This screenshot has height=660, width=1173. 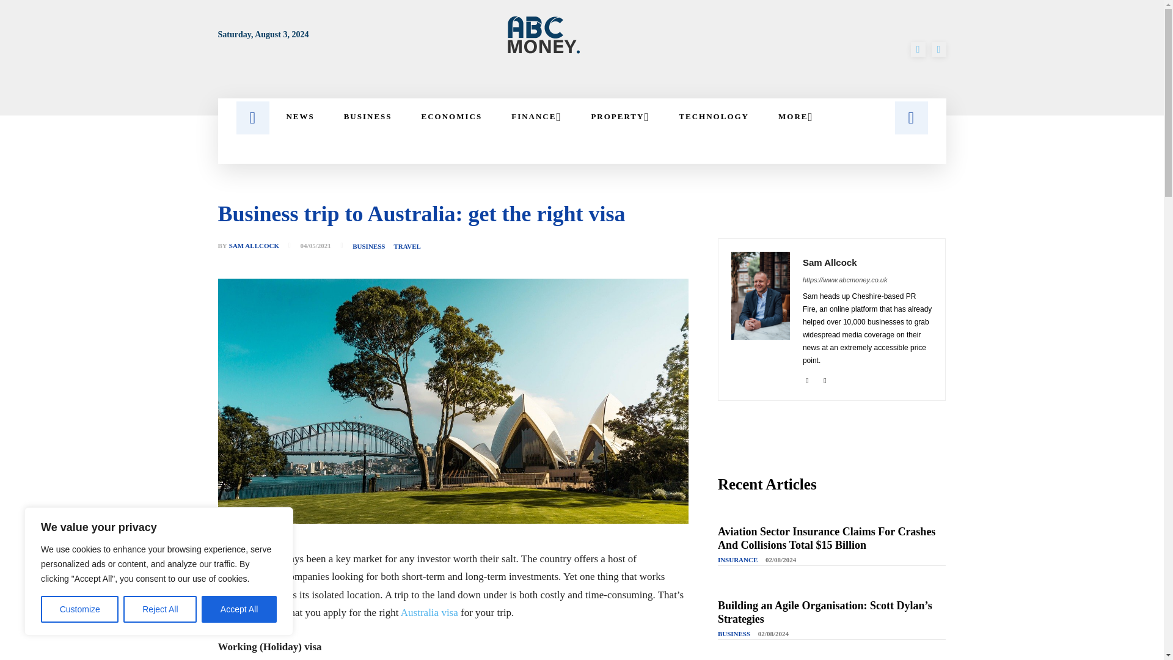 What do you see at coordinates (825, 379) in the screenshot?
I see `Twitter` at bounding box center [825, 379].